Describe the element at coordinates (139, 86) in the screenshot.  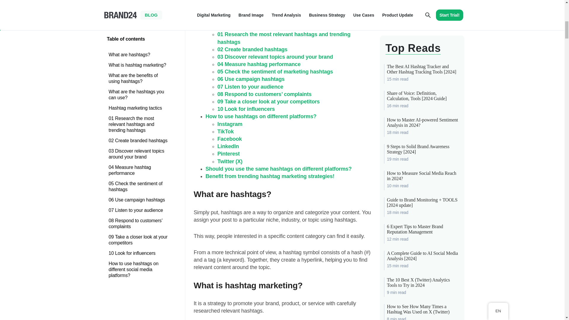
I see `How to use hashtags on different social media platforms?` at that location.